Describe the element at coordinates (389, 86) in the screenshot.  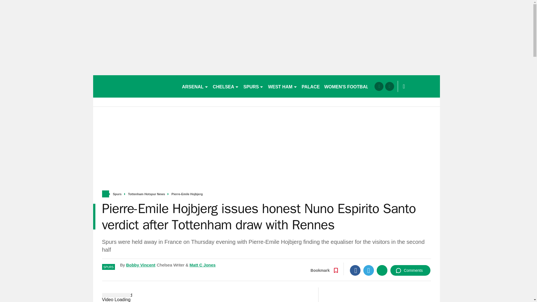
I see `twitter` at that location.